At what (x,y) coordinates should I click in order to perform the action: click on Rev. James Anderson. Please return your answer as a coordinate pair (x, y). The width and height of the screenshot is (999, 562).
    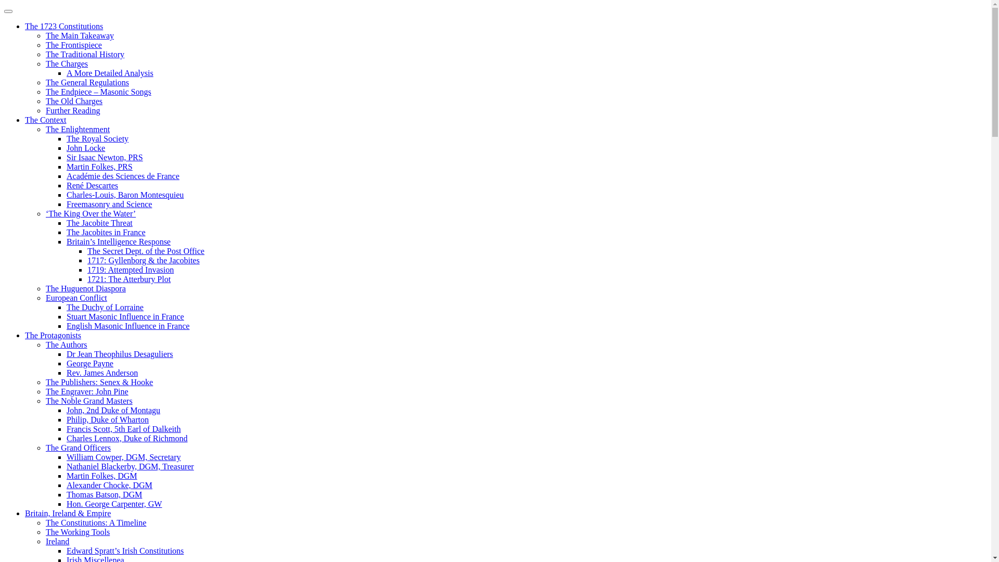
    Looking at the image, I should click on (102, 373).